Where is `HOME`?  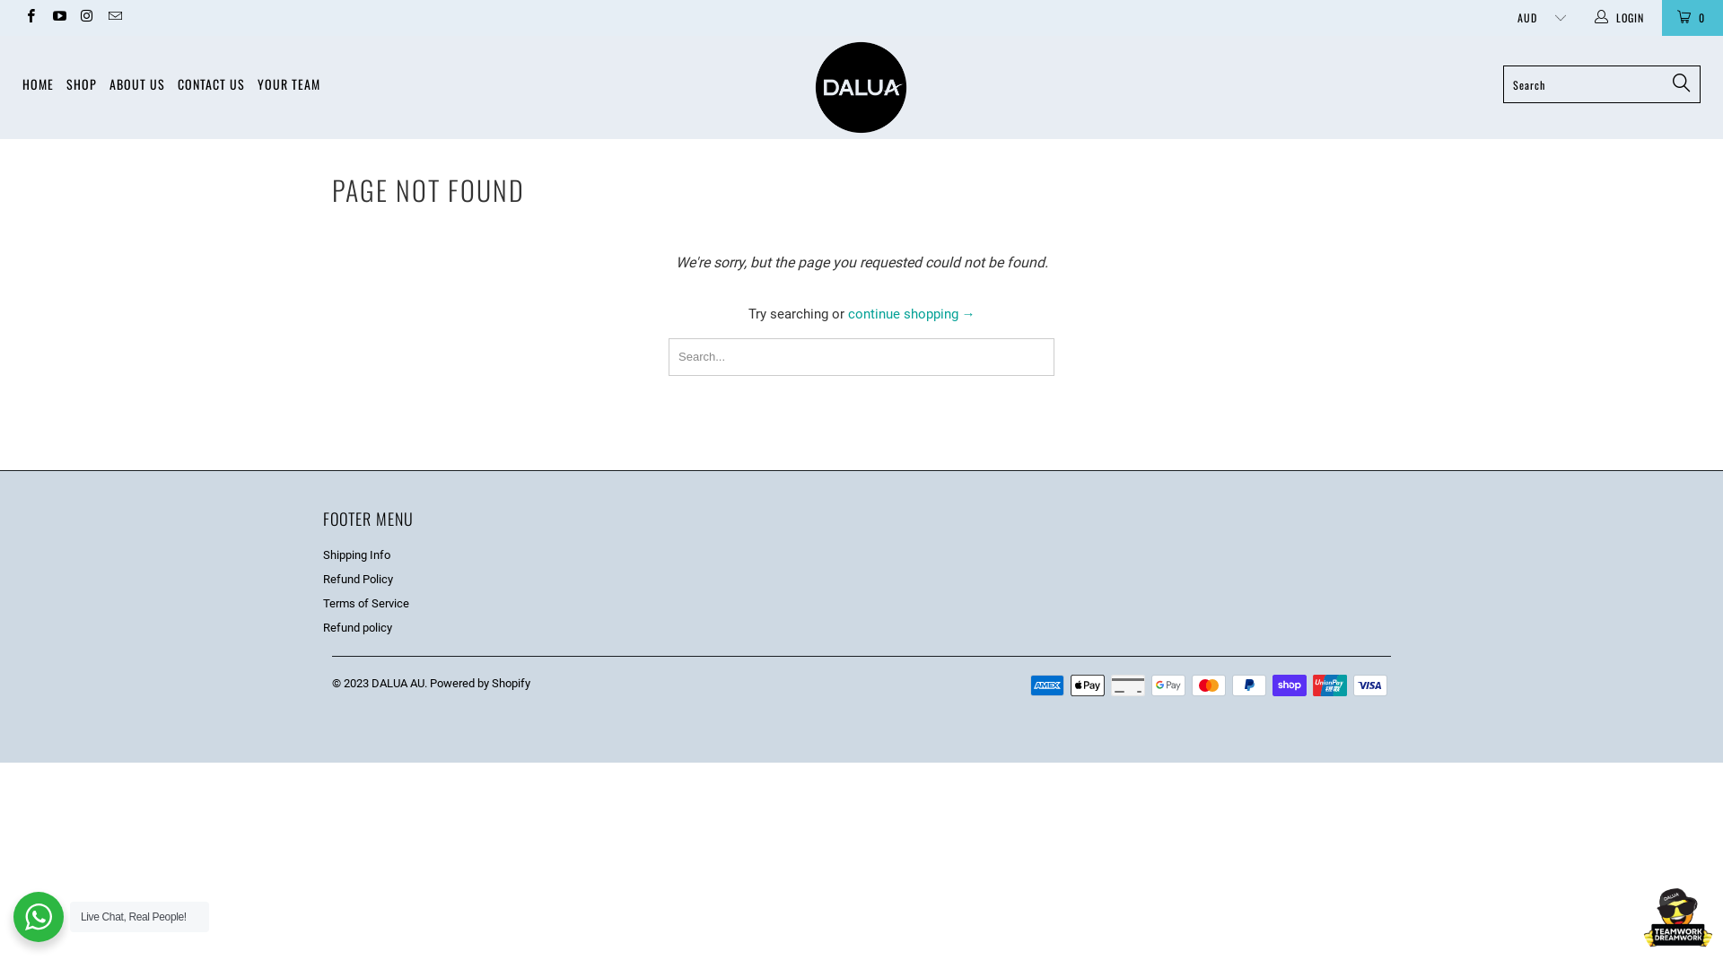
HOME is located at coordinates (38, 84).